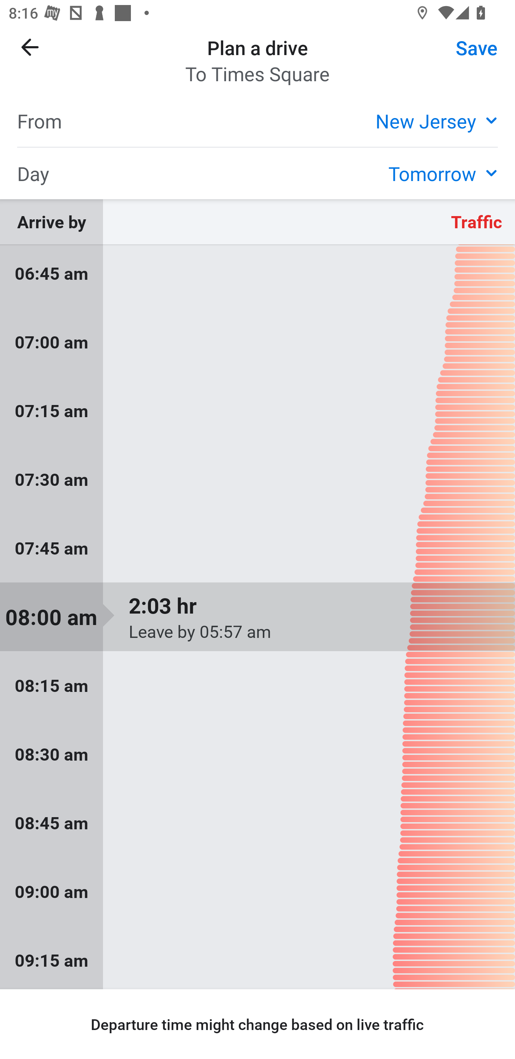 The height and width of the screenshot is (1059, 515). Describe the element at coordinates (257, 548) in the screenshot. I see `07:45 am` at that location.